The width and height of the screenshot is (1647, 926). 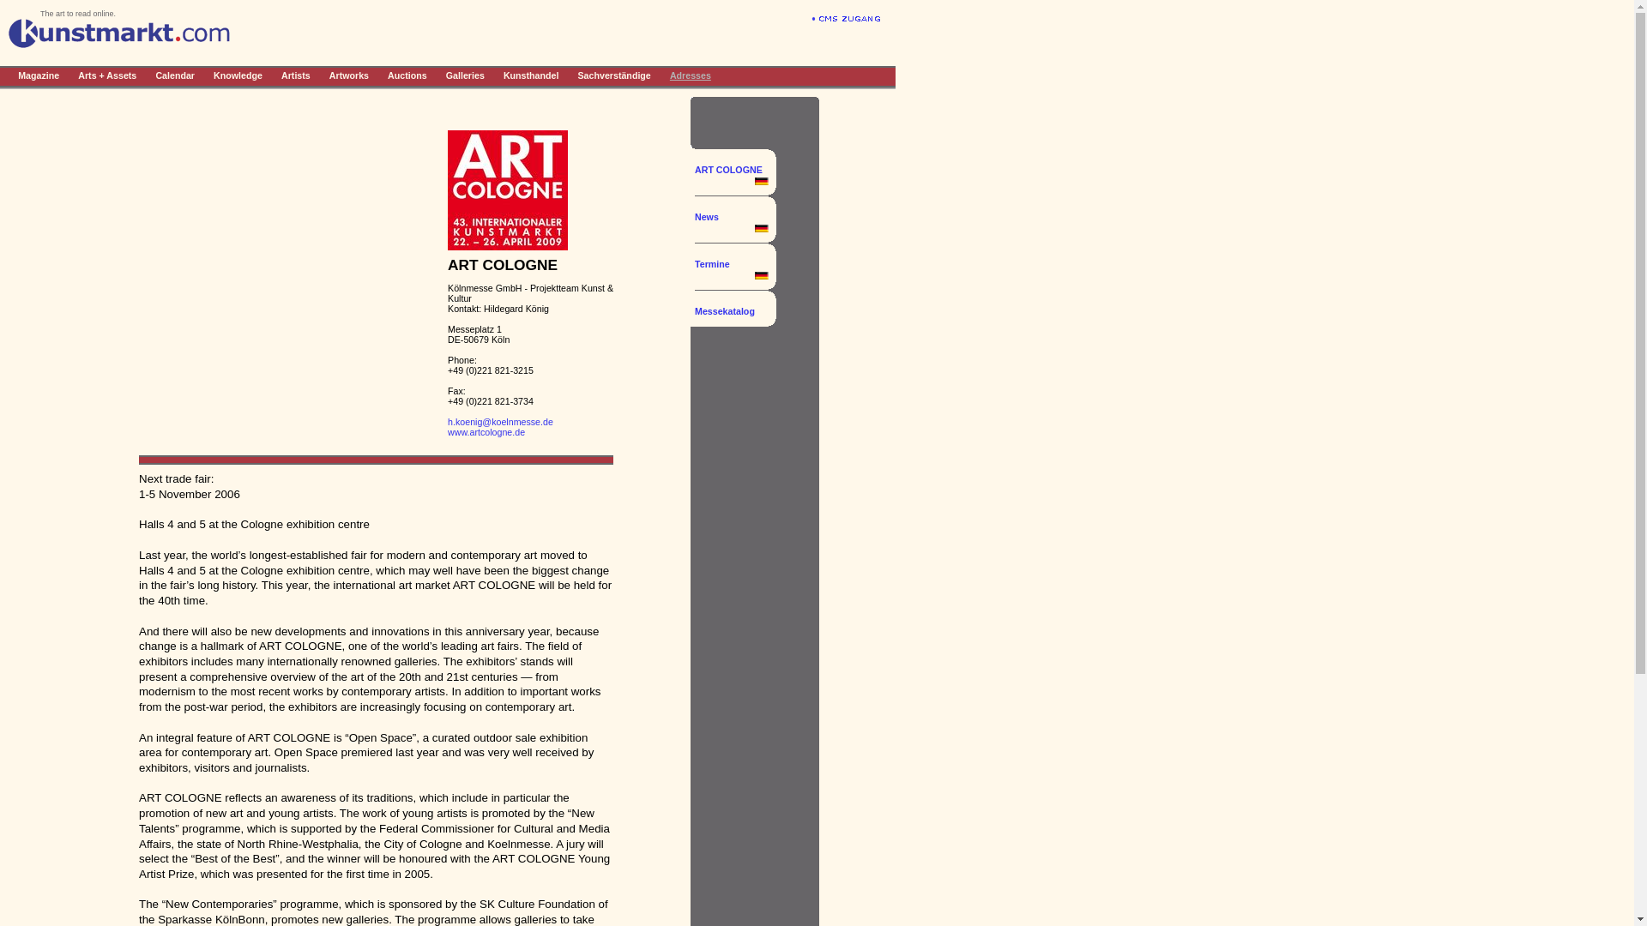 What do you see at coordinates (119, 45) in the screenshot?
I see `Kunstmarkt.com` at bounding box center [119, 45].